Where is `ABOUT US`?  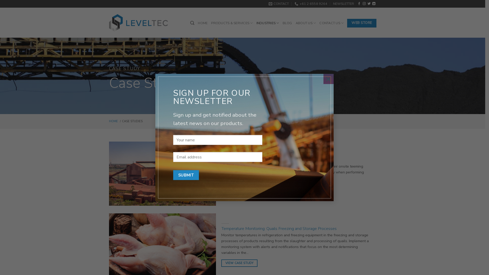 ABOUT US is located at coordinates (306, 23).